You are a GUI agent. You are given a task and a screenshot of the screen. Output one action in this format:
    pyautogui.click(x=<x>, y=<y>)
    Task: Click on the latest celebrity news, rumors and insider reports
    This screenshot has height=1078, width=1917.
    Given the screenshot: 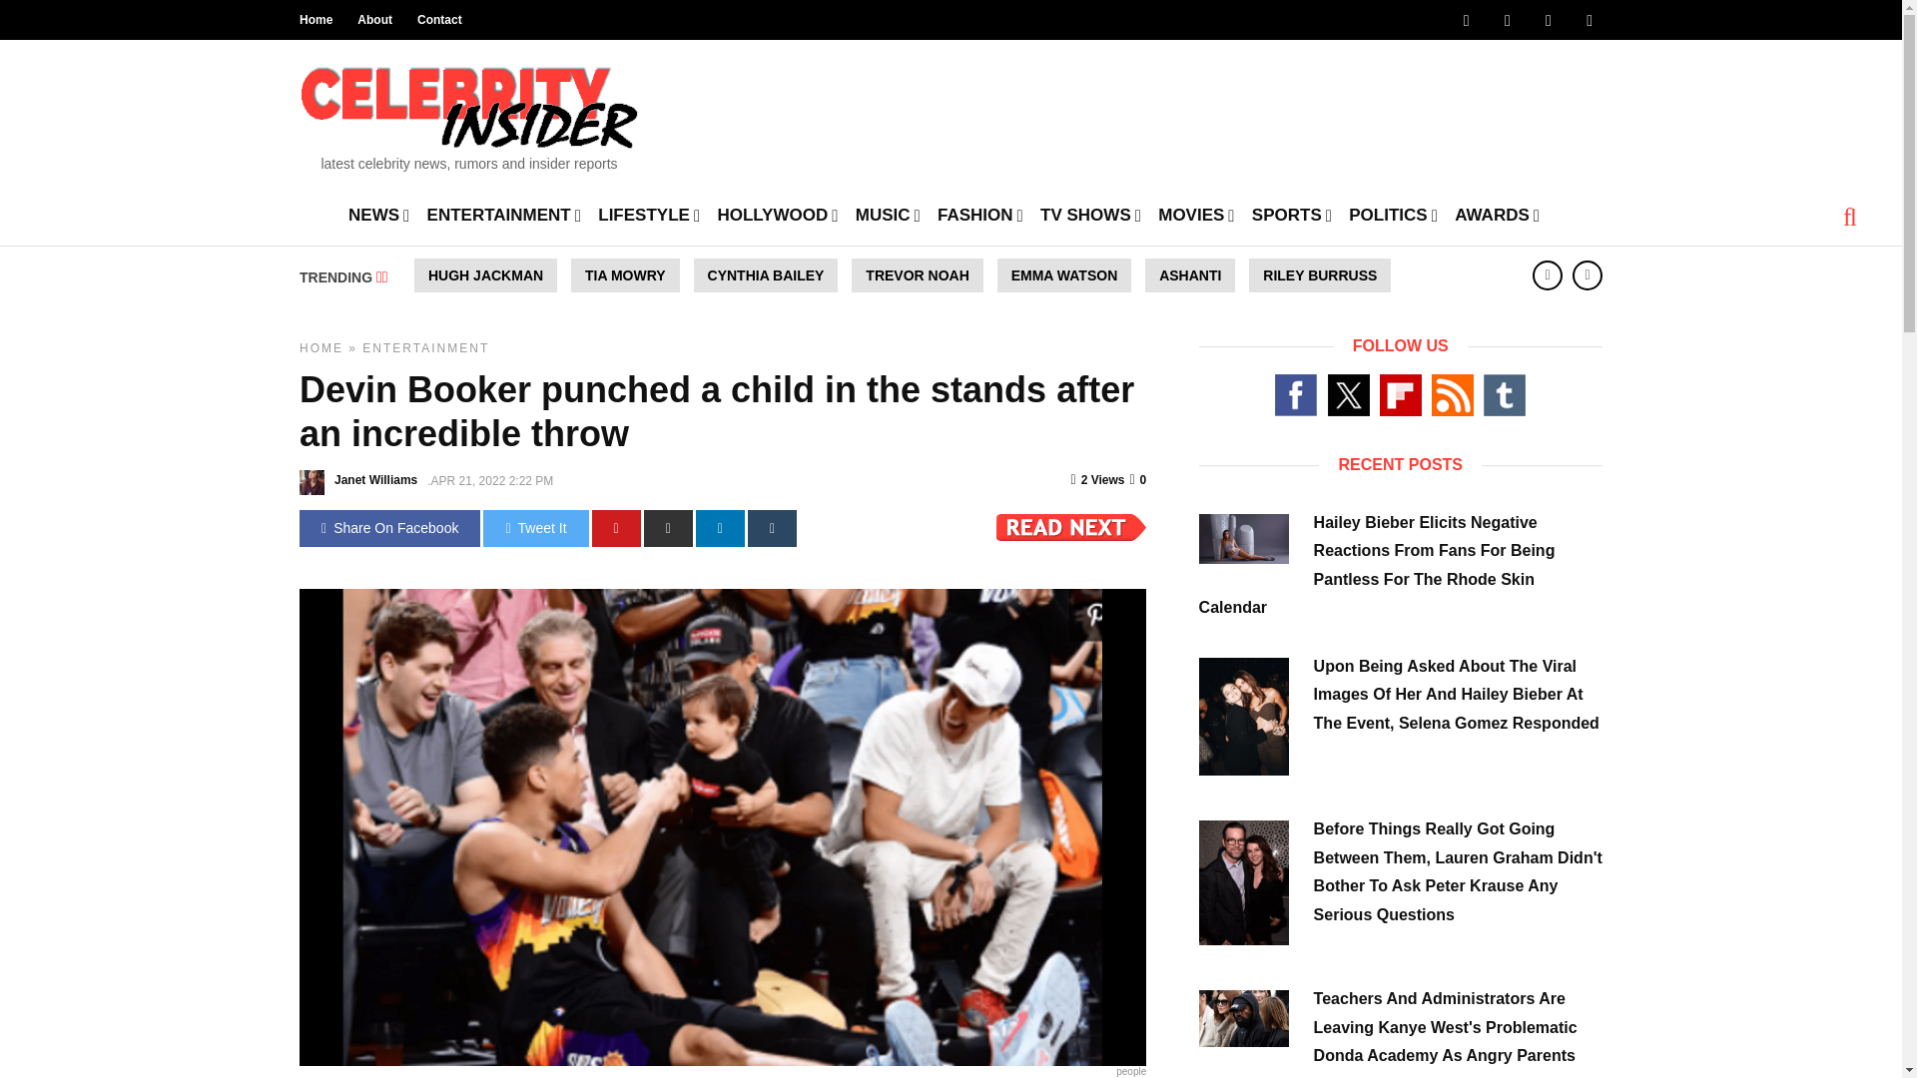 What is the action you would take?
    pyautogui.click(x=468, y=112)
    